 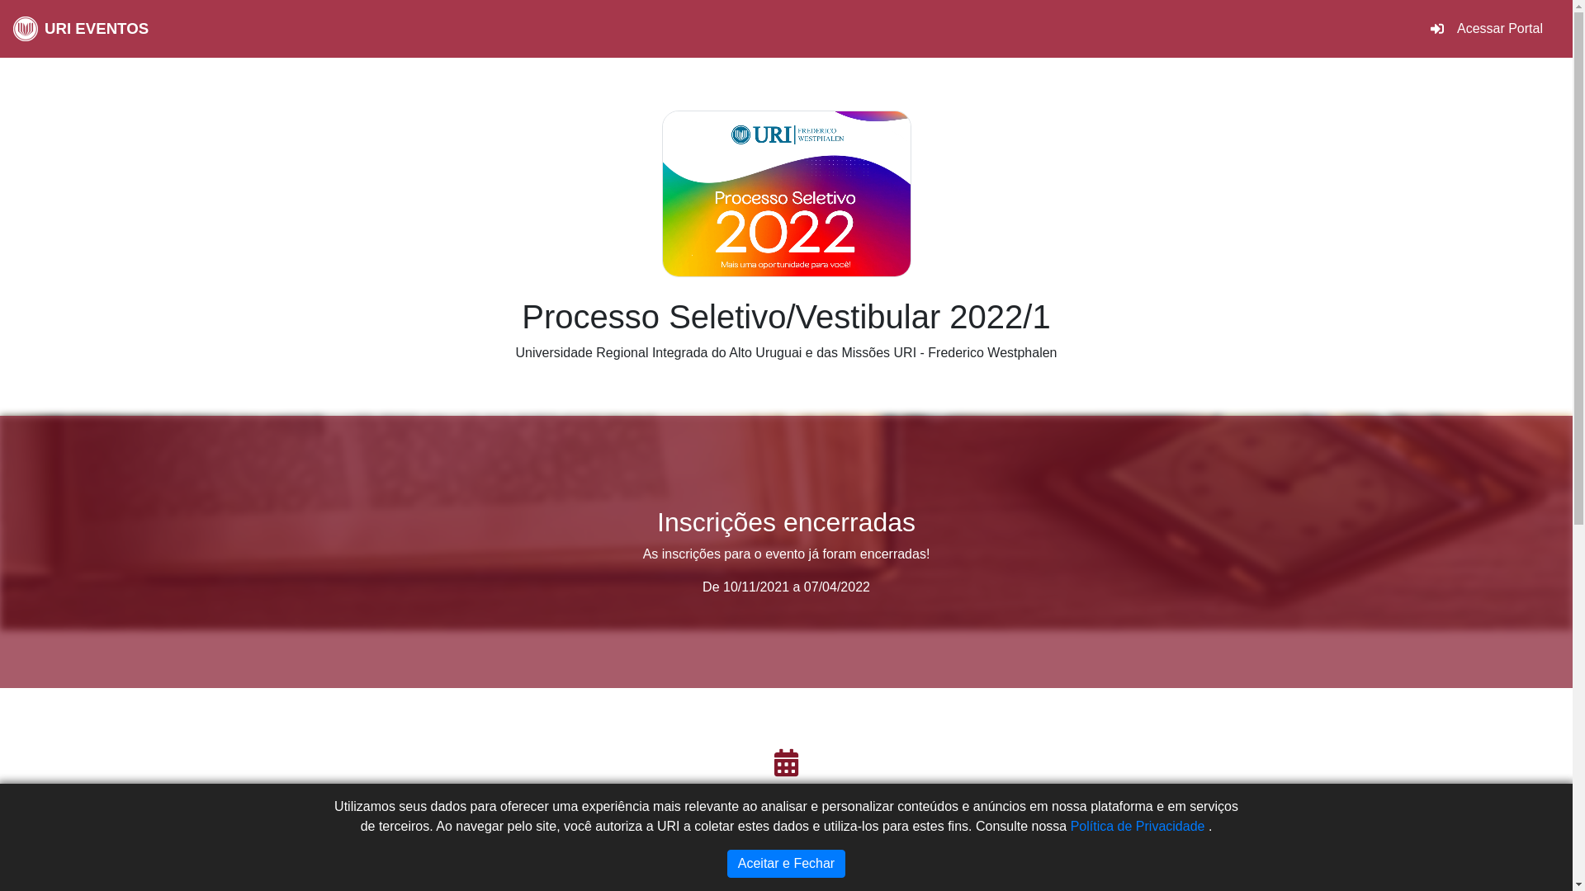 I want to click on Aceitar e Fechar, so click(x=786, y=864).